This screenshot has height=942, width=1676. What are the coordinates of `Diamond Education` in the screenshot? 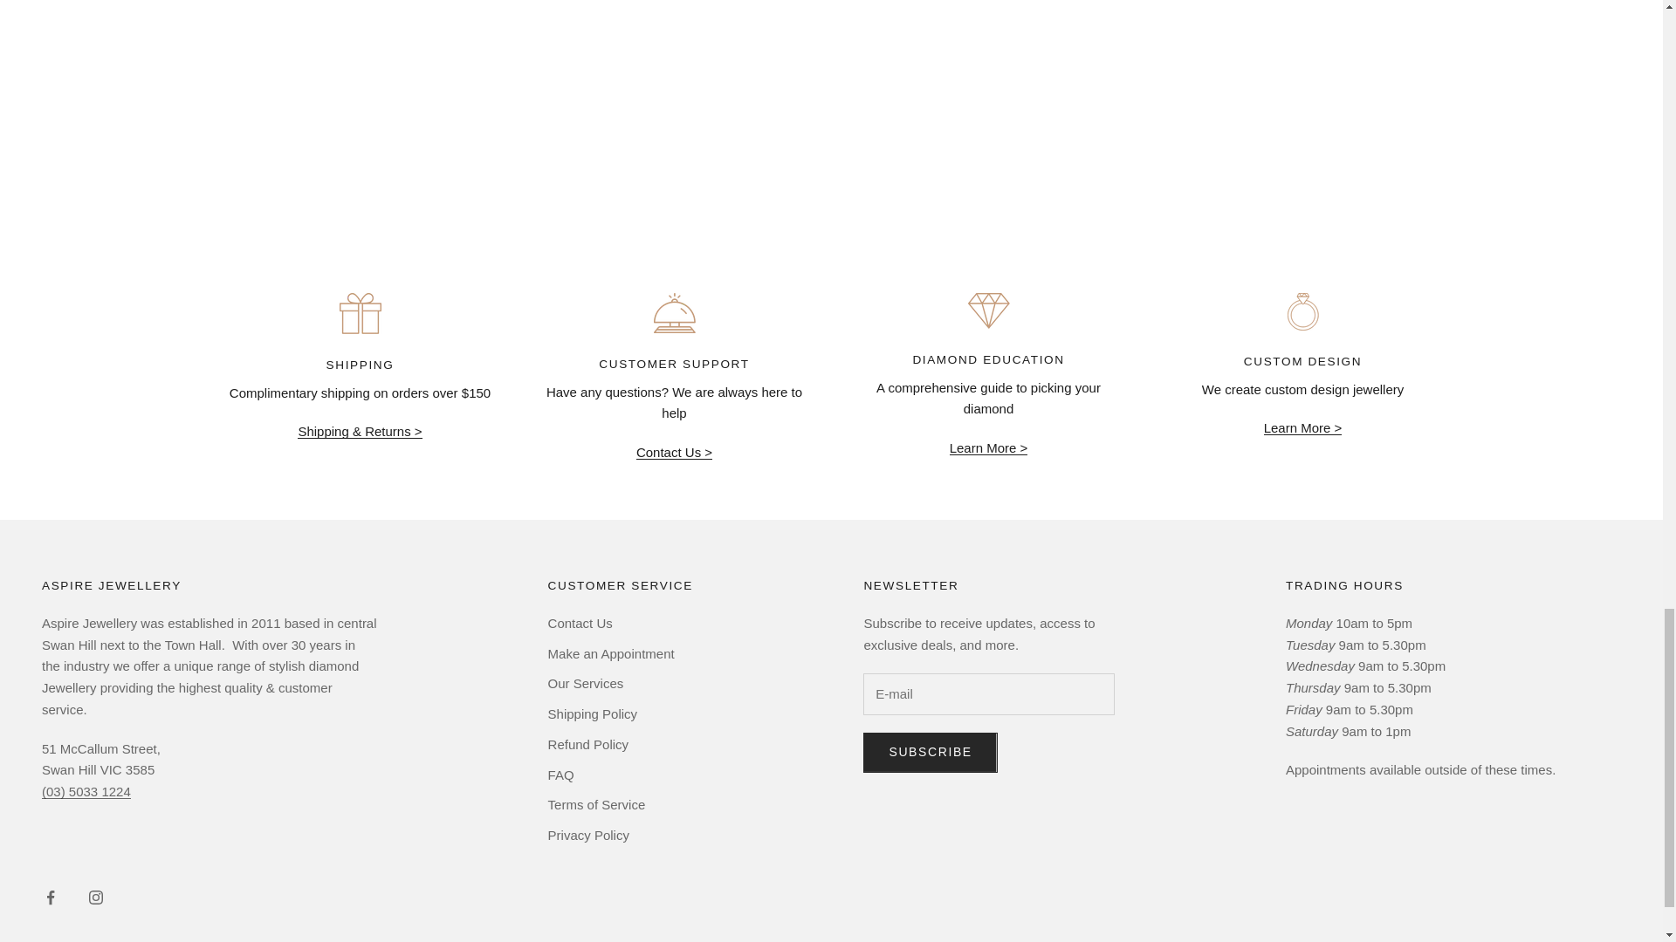 It's located at (989, 447).